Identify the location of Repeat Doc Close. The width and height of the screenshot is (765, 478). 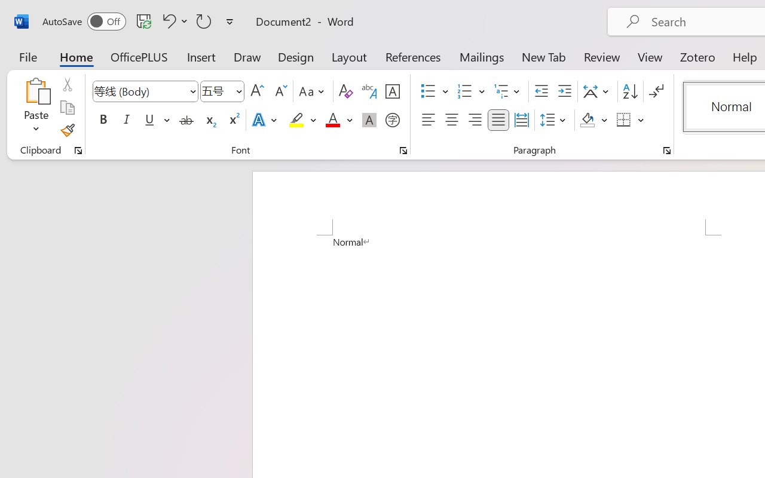
(204, 21).